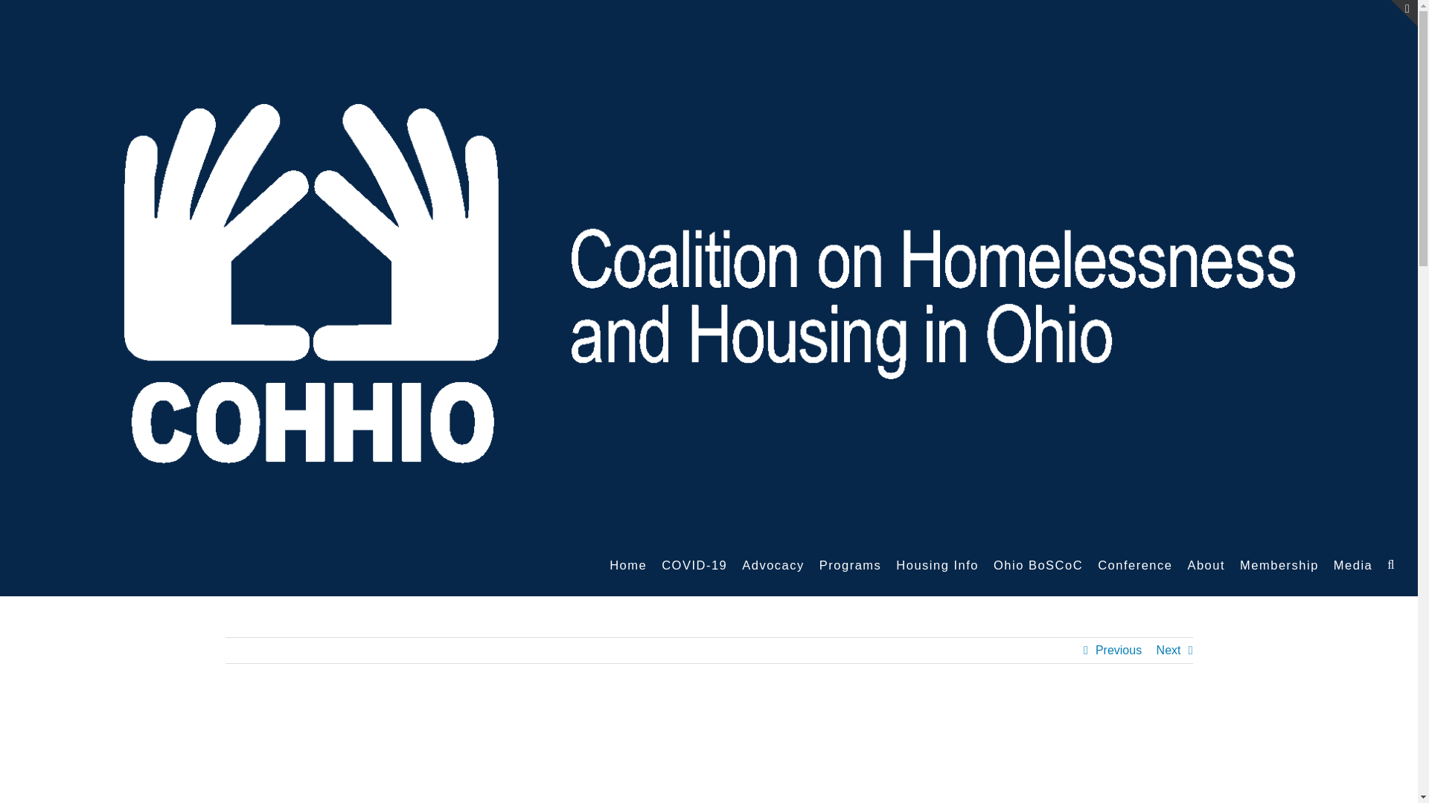 The width and height of the screenshot is (1429, 803). What do you see at coordinates (1038, 565) in the screenshot?
I see `Ohio BoSCoC` at bounding box center [1038, 565].